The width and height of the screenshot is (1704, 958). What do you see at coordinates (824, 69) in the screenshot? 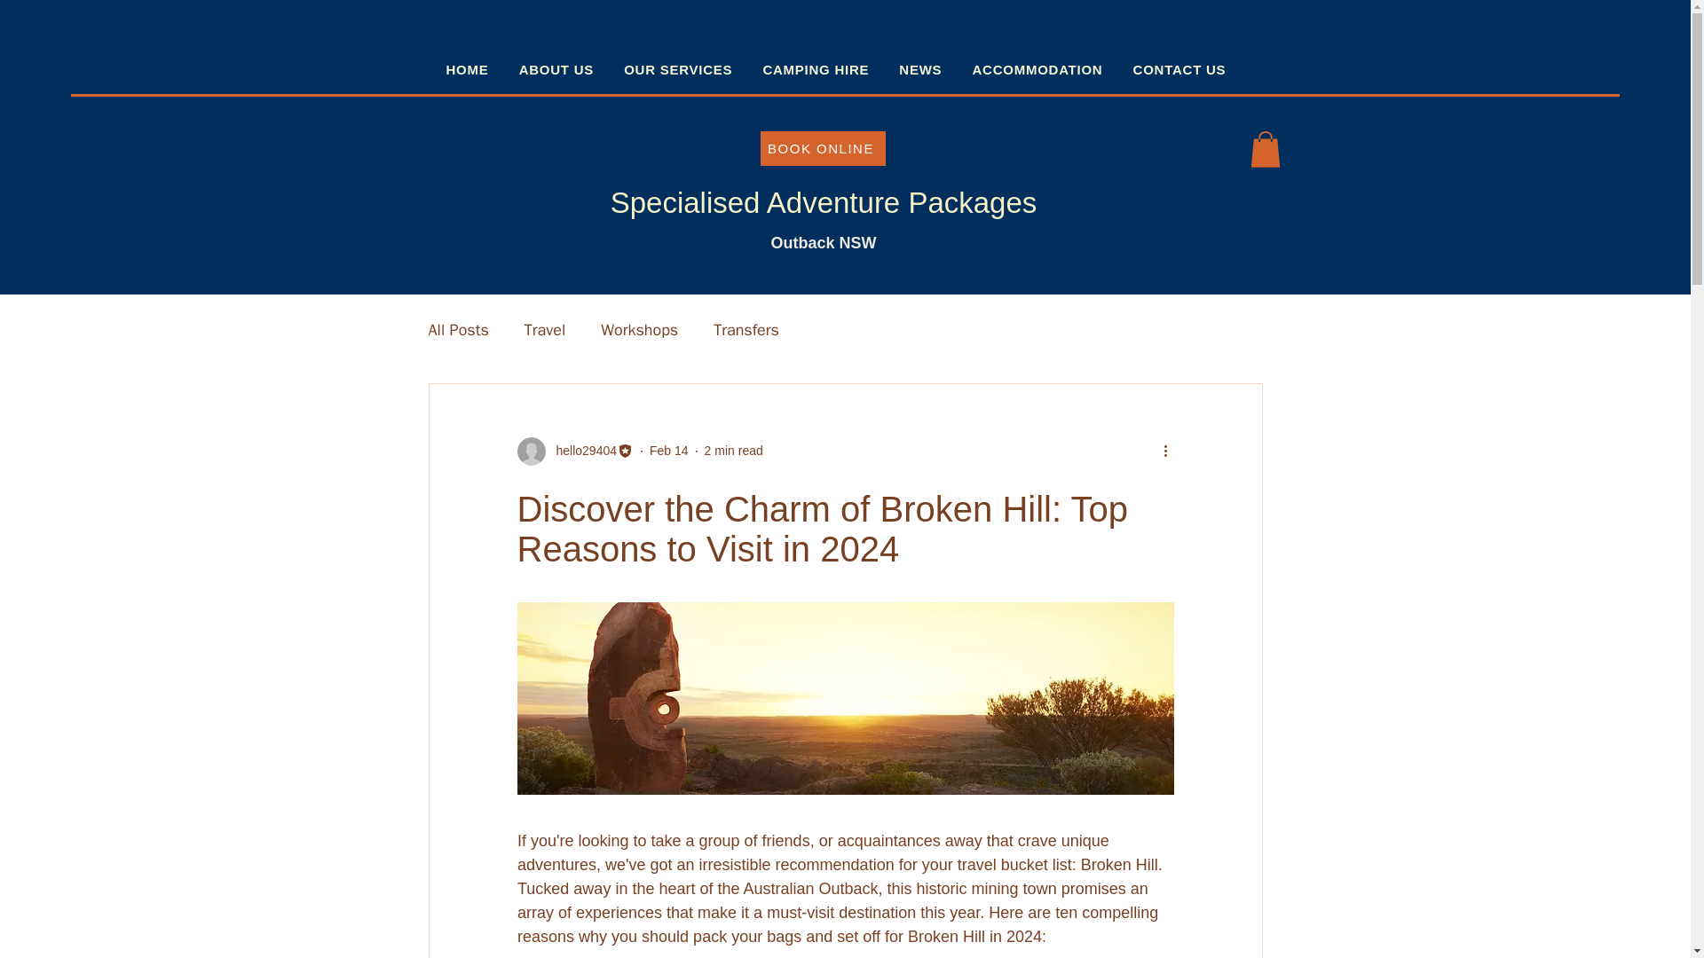
I see `CAMPING HIRE` at bounding box center [824, 69].